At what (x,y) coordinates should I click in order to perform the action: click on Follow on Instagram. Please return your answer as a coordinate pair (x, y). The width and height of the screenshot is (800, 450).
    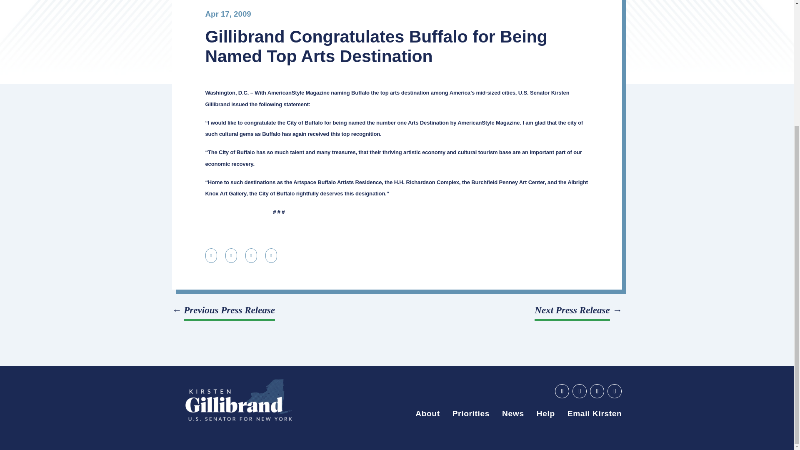
    Looking at the image, I should click on (614, 391).